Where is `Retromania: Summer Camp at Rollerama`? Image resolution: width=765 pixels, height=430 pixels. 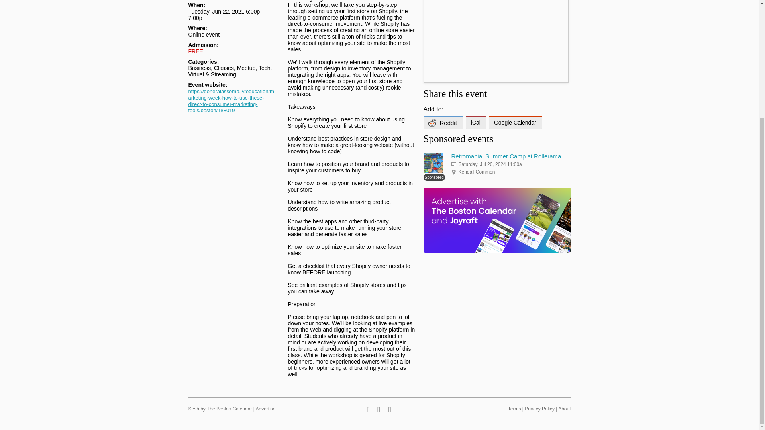
Retromania: Summer Camp at Rollerama is located at coordinates (506, 156).